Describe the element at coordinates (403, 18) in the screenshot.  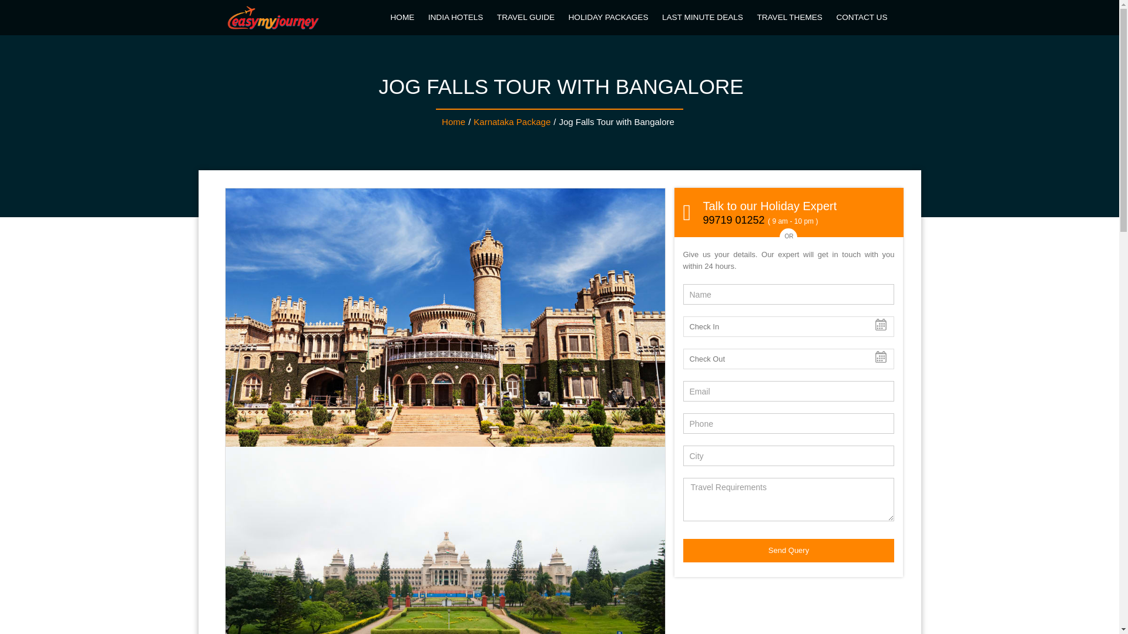
I see `HOME` at that location.